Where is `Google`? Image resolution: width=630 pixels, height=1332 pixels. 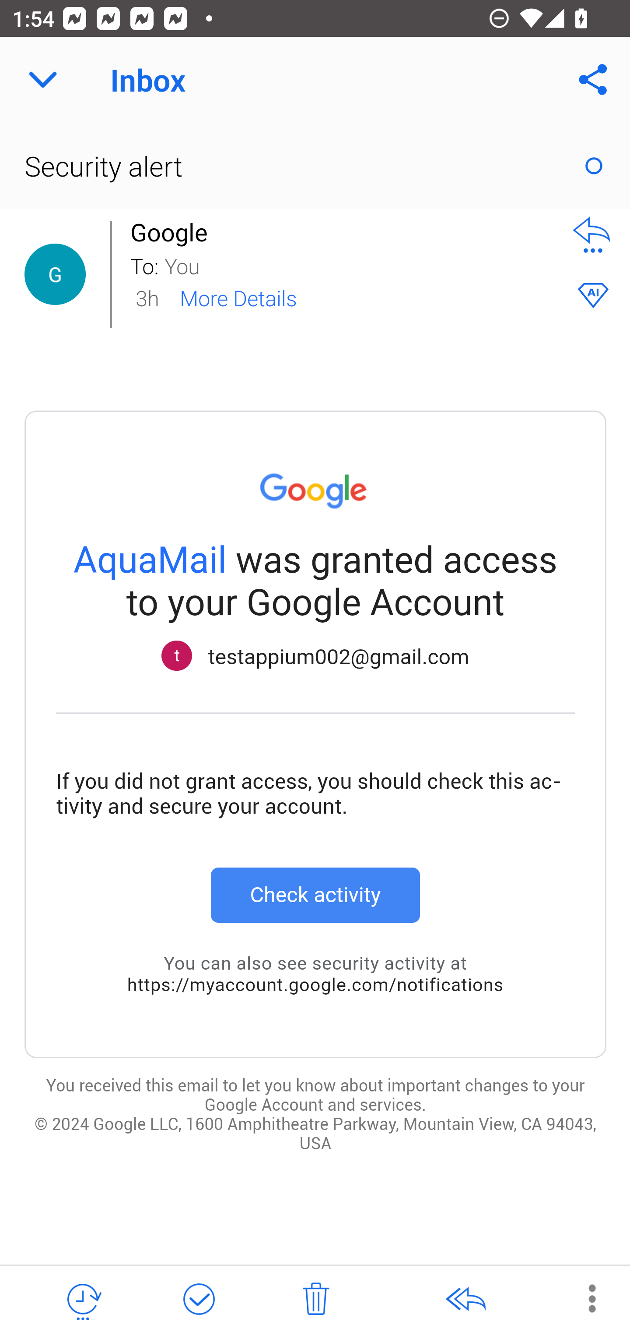 Google is located at coordinates (173, 232).